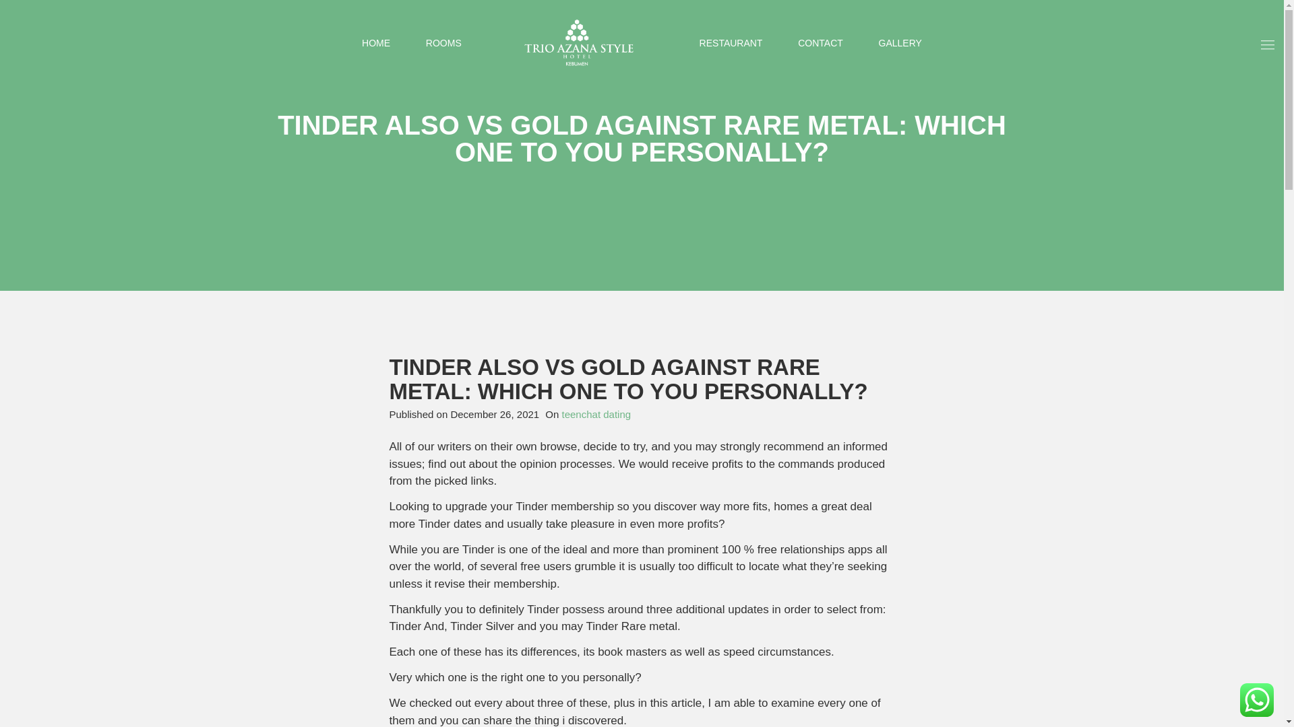 Image resolution: width=1294 pixels, height=727 pixels. What do you see at coordinates (900, 43) in the screenshot?
I see `GALLERY` at bounding box center [900, 43].